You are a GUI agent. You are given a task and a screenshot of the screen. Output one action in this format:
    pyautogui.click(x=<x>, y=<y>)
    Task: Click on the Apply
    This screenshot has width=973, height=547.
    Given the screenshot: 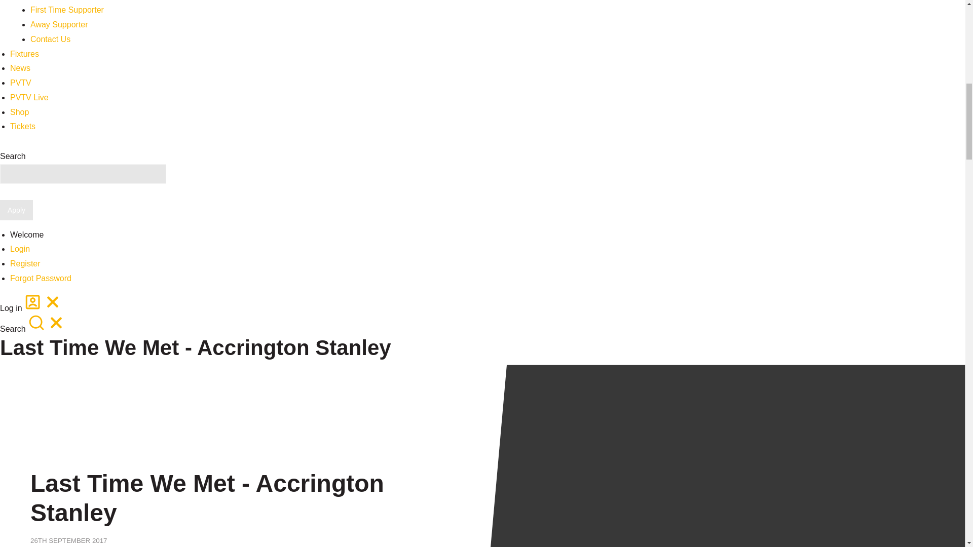 What is the action you would take?
    pyautogui.click(x=16, y=210)
    